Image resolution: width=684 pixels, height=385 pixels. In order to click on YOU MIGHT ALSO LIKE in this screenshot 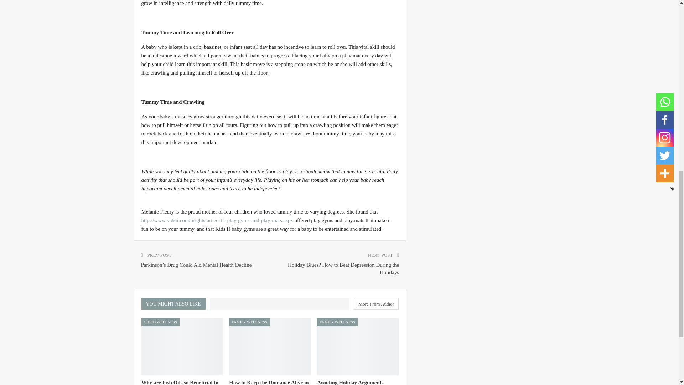, I will do `click(175, 303)`.